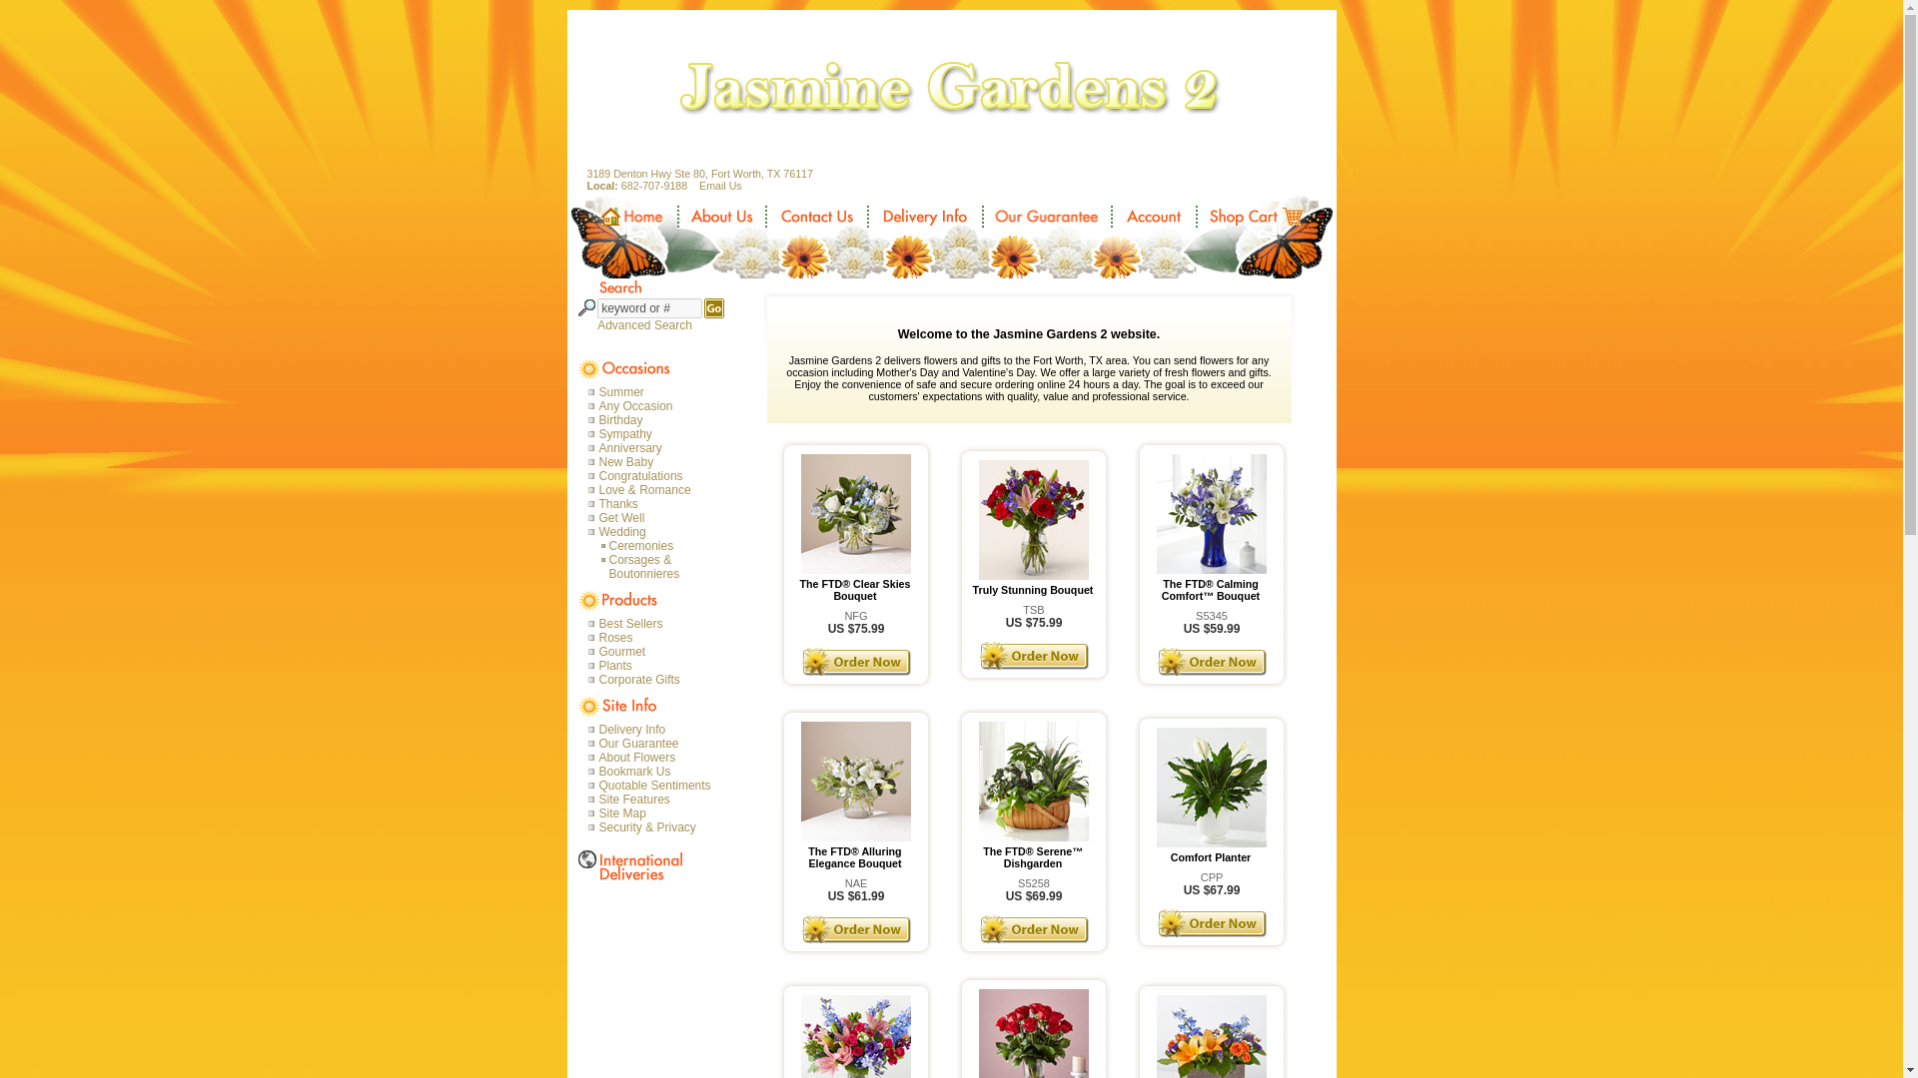 Image resolution: width=1918 pixels, height=1078 pixels. I want to click on Ceremonies, so click(669, 546).